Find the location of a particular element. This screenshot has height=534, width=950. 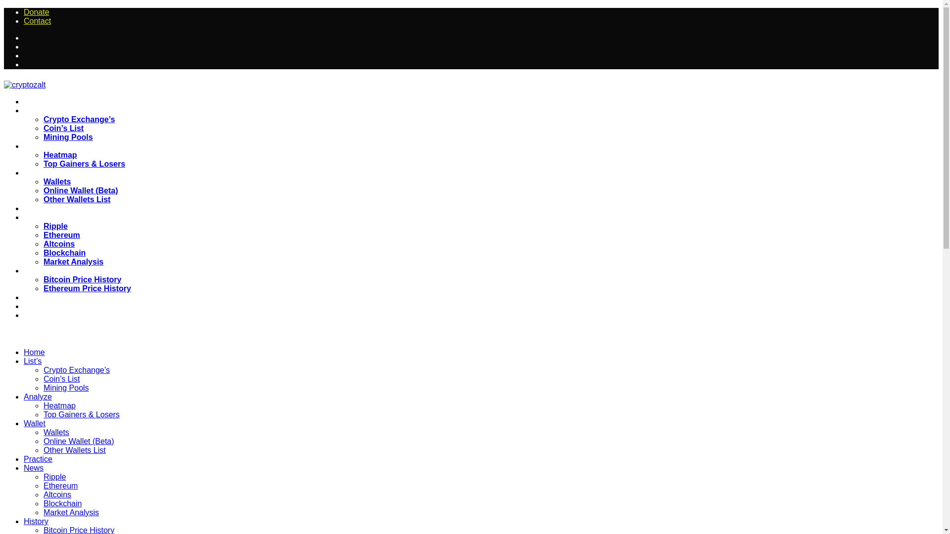

Ethereum is located at coordinates (61, 234).